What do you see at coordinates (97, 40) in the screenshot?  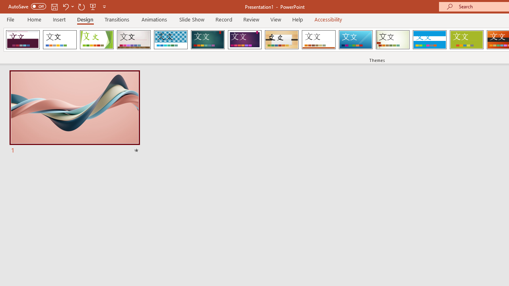 I see `Facet` at bounding box center [97, 40].